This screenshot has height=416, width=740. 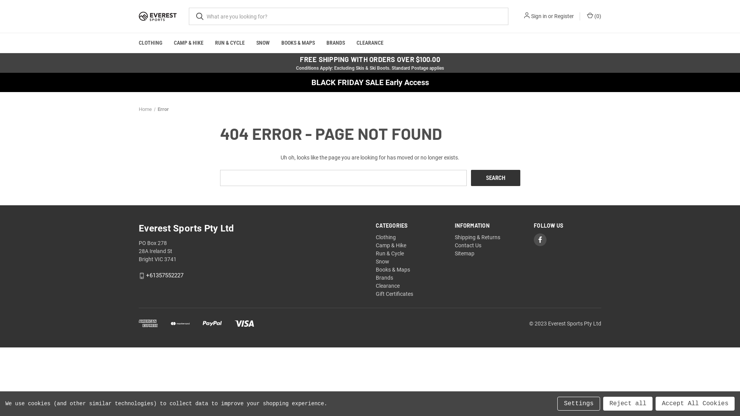 What do you see at coordinates (158, 17) in the screenshot?
I see `Everest Sports Pty Ltd` at bounding box center [158, 17].